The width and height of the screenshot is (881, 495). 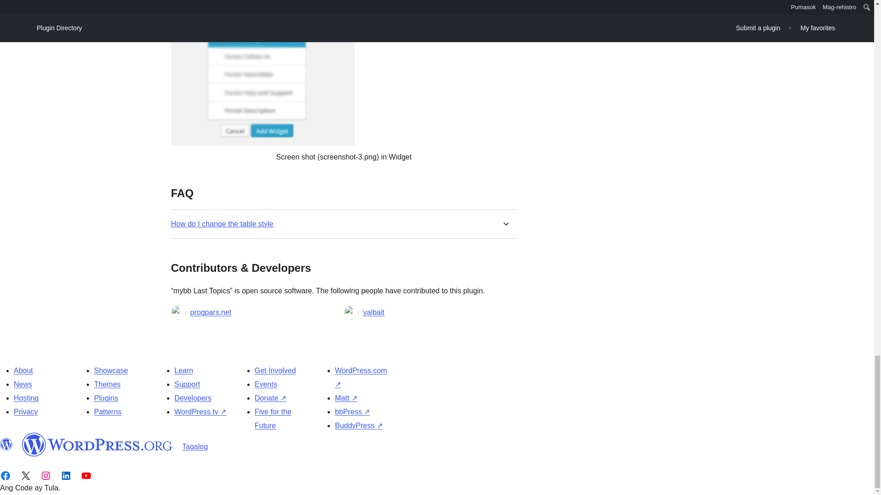 What do you see at coordinates (6, 444) in the screenshot?
I see `WordPress.org` at bounding box center [6, 444].